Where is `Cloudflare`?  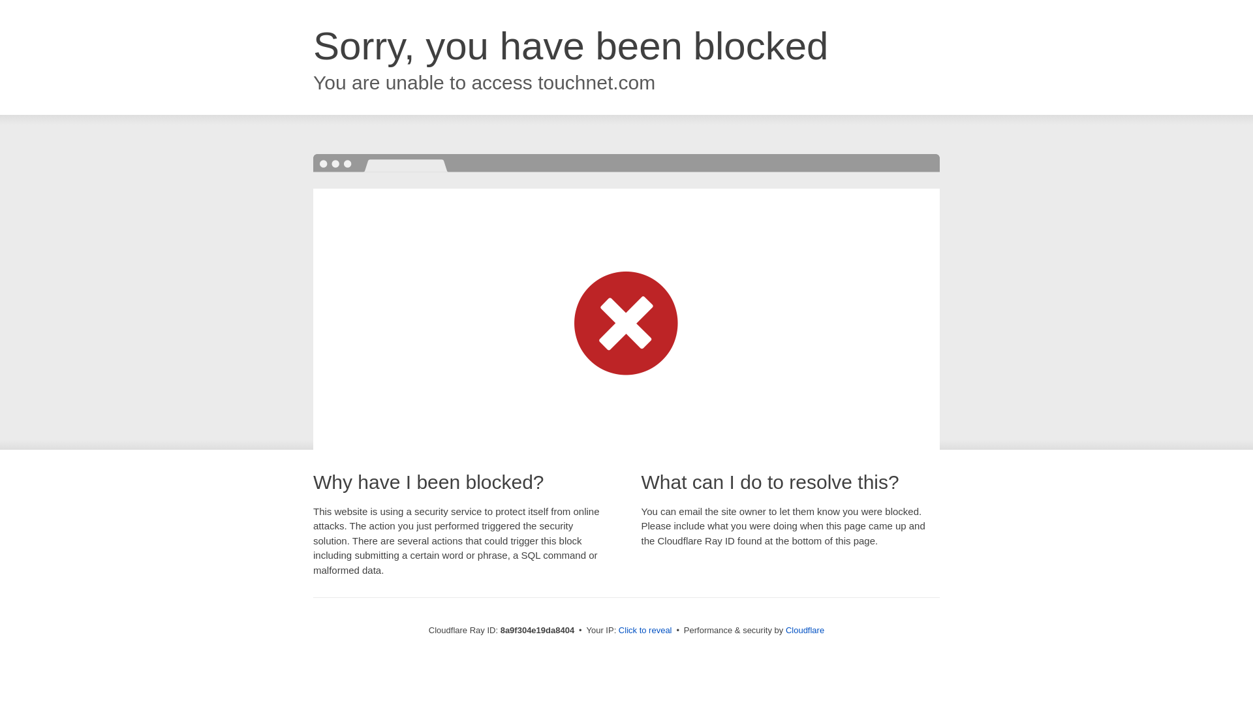 Cloudflare is located at coordinates (805, 630).